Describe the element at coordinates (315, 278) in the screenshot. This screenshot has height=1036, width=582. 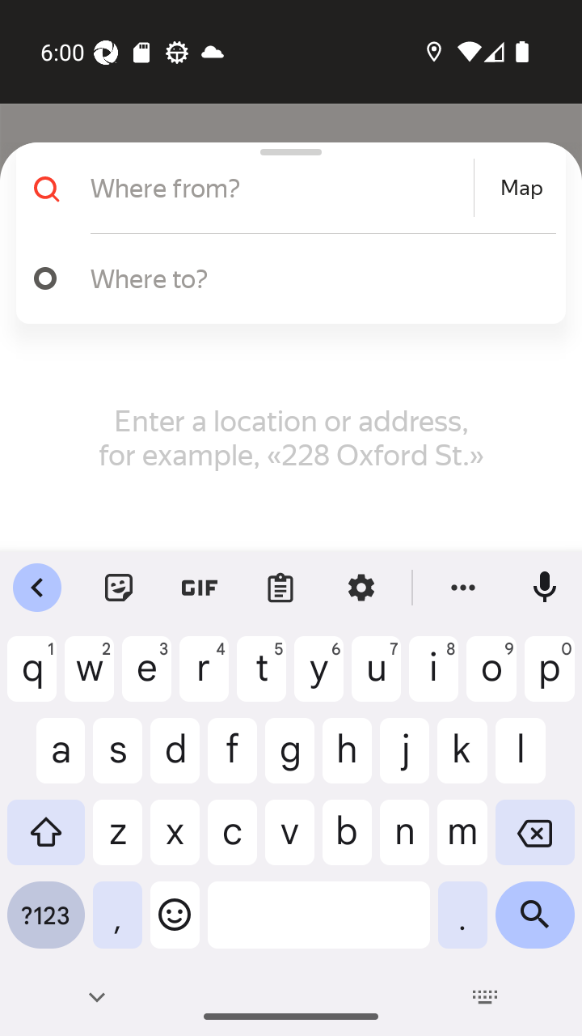
I see `Where to?` at that location.